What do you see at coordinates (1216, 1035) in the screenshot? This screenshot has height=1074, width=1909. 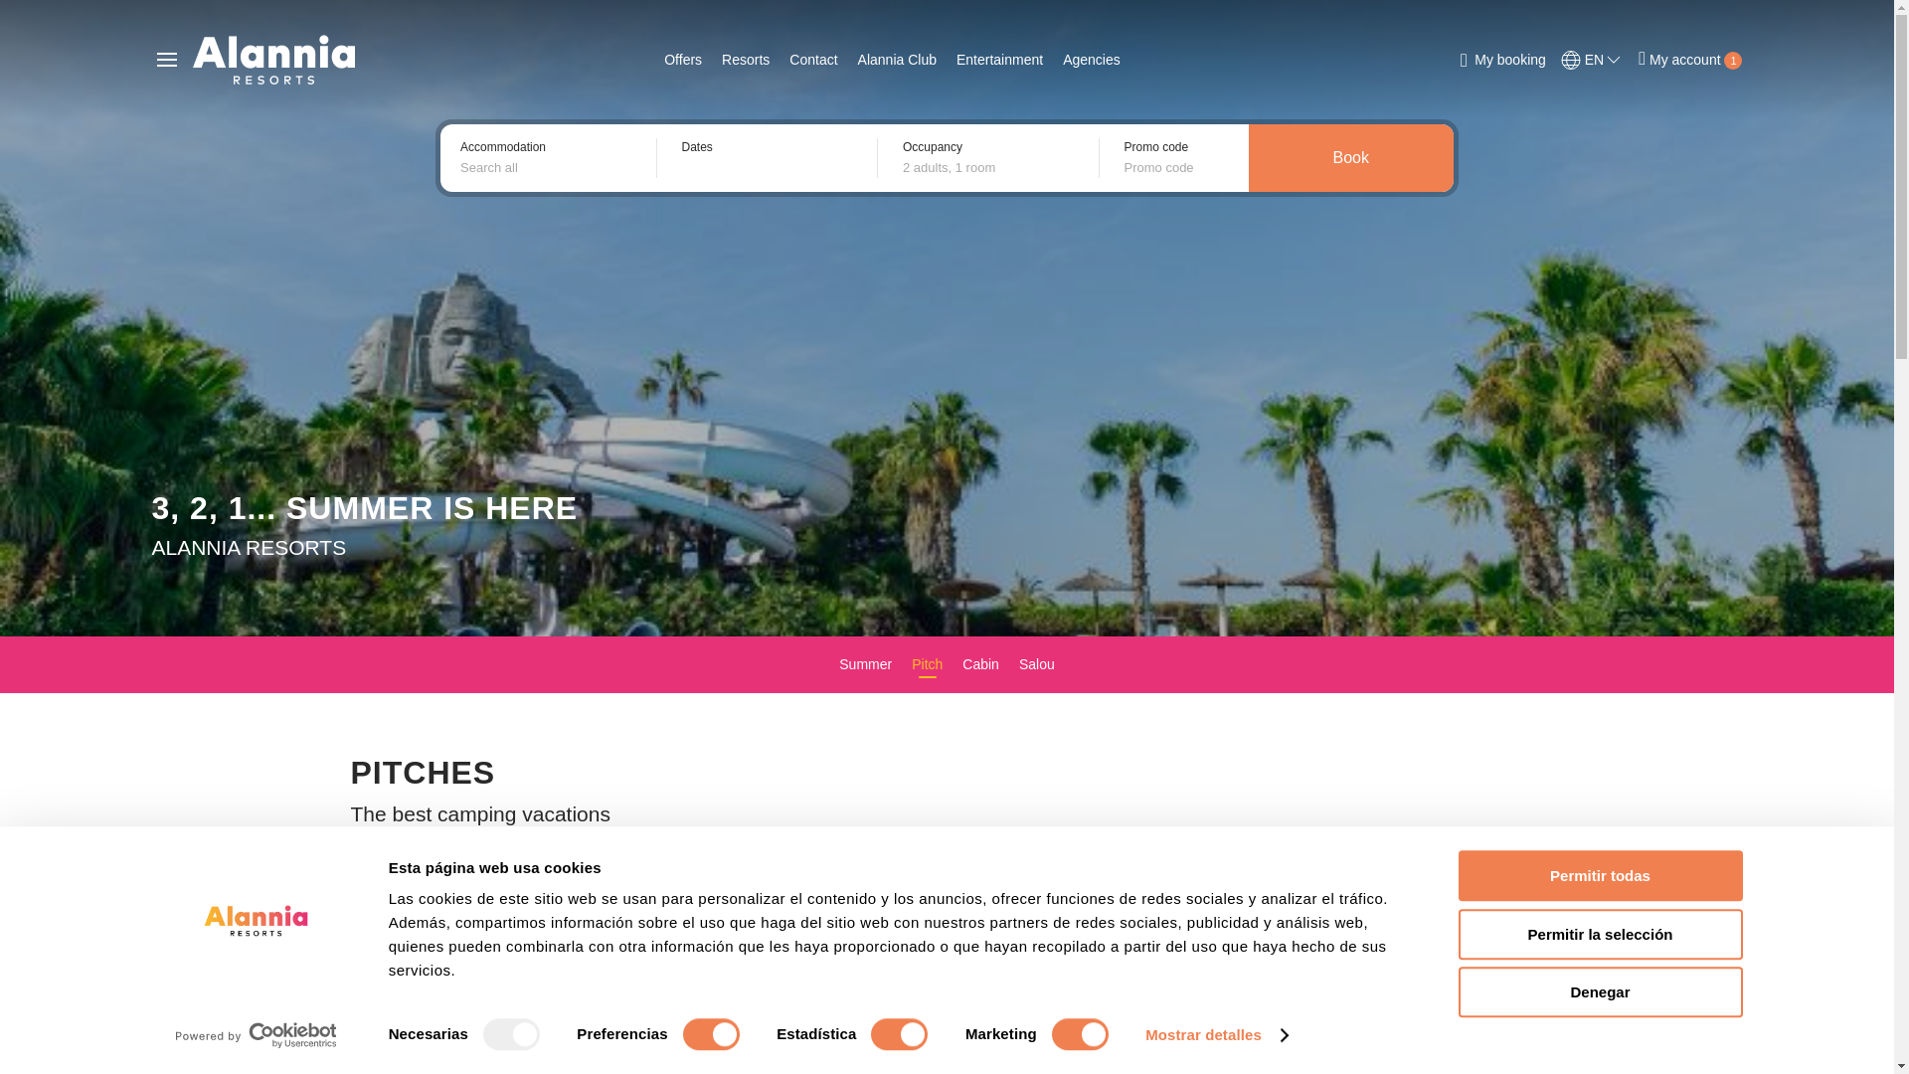 I see `Mostrar detalles` at bounding box center [1216, 1035].